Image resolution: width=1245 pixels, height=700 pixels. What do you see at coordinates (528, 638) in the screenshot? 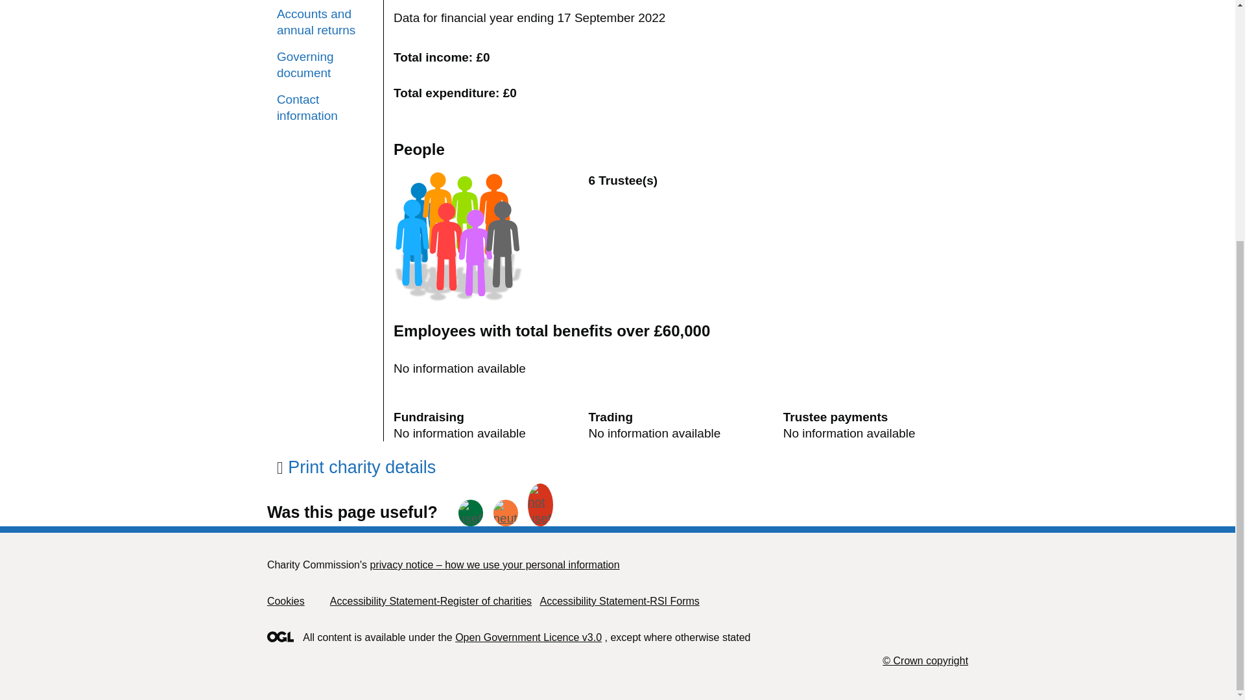
I see `Open Government Licence v3.0` at bounding box center [528, 638].